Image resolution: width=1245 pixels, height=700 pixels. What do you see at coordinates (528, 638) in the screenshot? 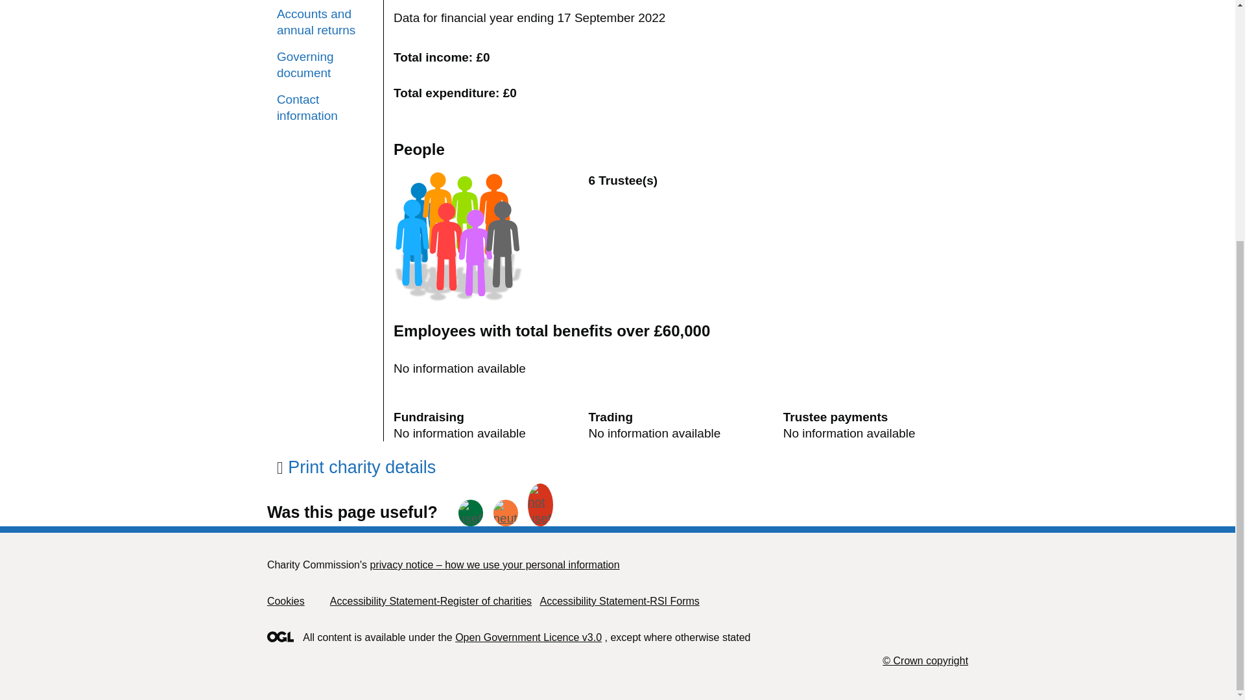
I see `Open Government Licence v3.0` at bounding box center [528, 638].